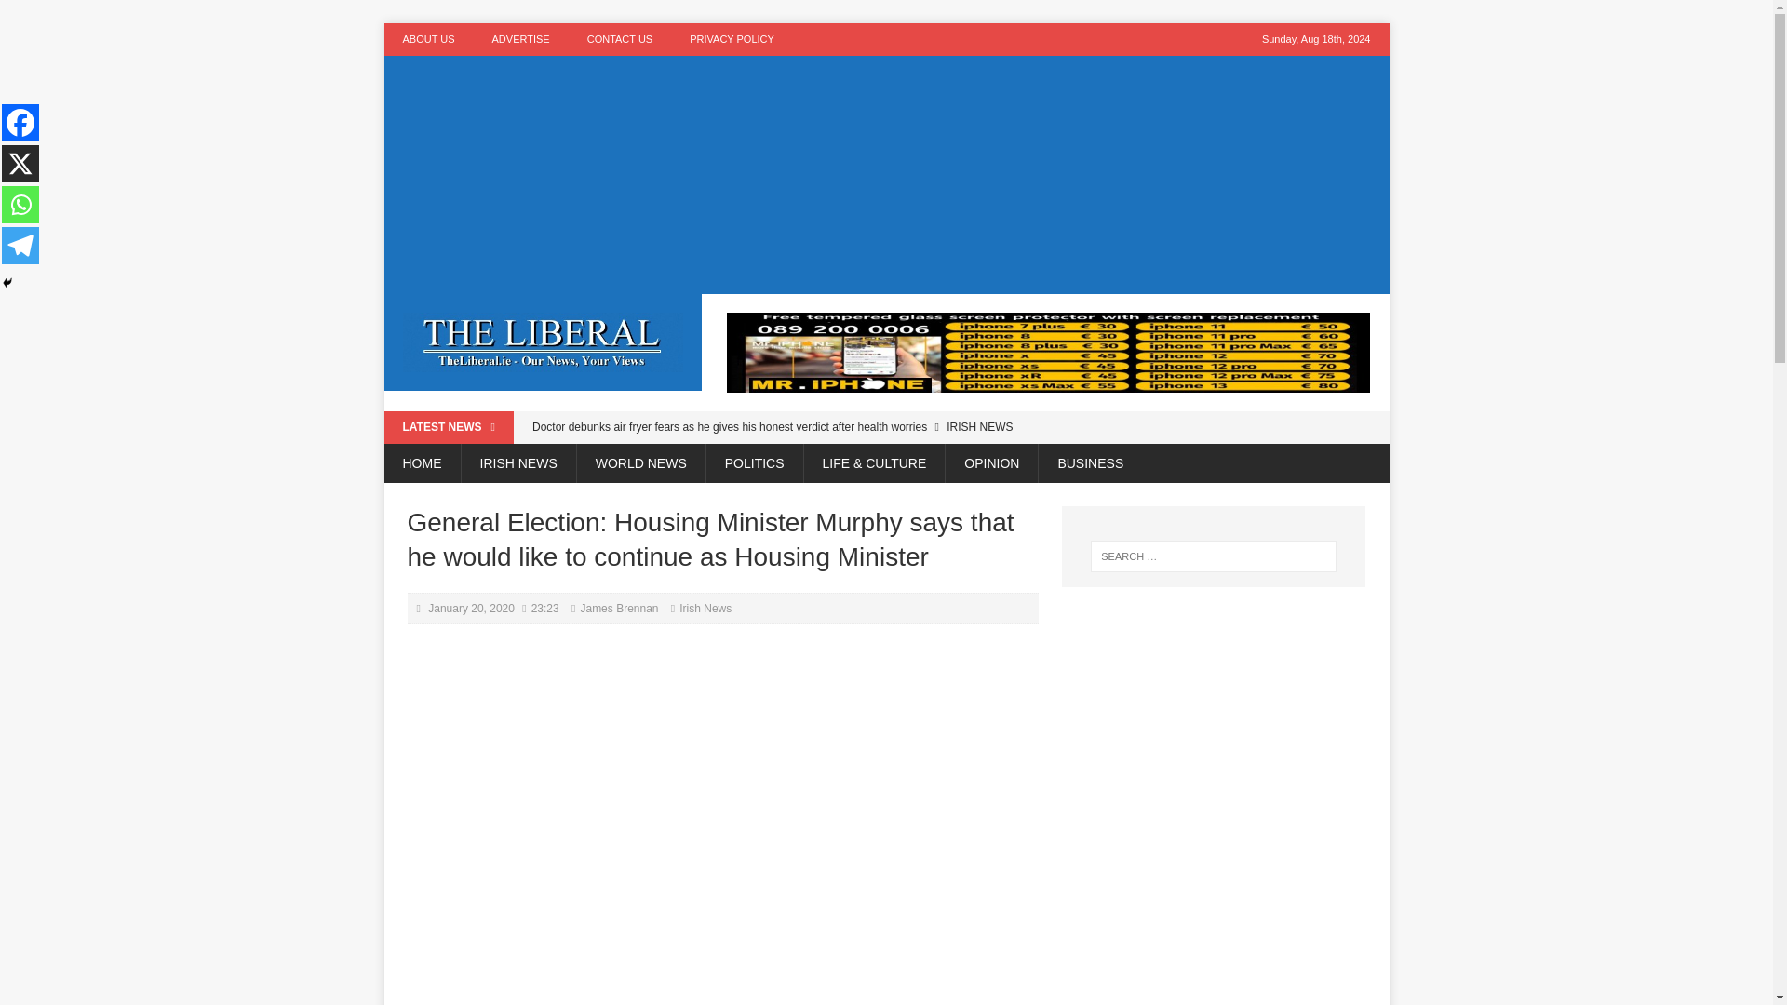 This screenshot has height=1005, width=1787. Describe the element at coordinates (543, 342) in the screenshot. I see `TheLiberal.ie - Our News, Your Views` at that location.